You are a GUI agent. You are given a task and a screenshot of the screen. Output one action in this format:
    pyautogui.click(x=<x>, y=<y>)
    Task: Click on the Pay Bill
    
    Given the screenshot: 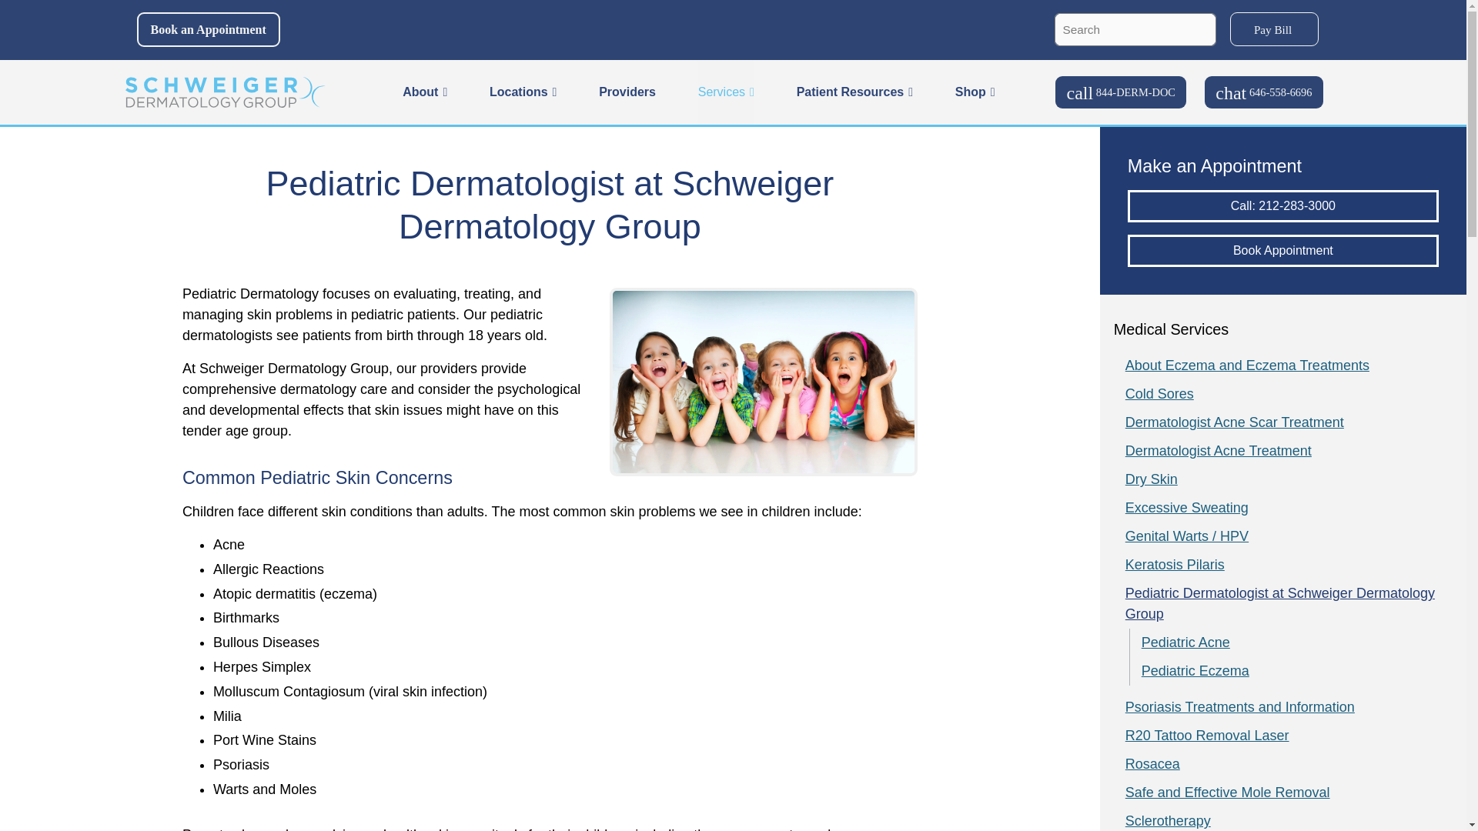 What is the action you would take?
    pyautogui.click(x=1273, y=29)
    